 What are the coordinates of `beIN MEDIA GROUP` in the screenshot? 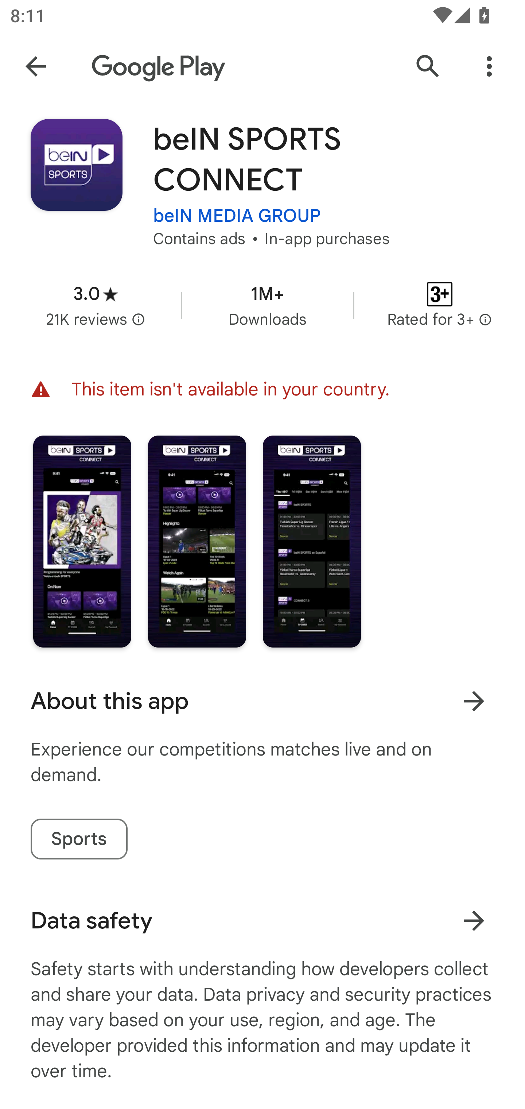 It's located at (237, 215).